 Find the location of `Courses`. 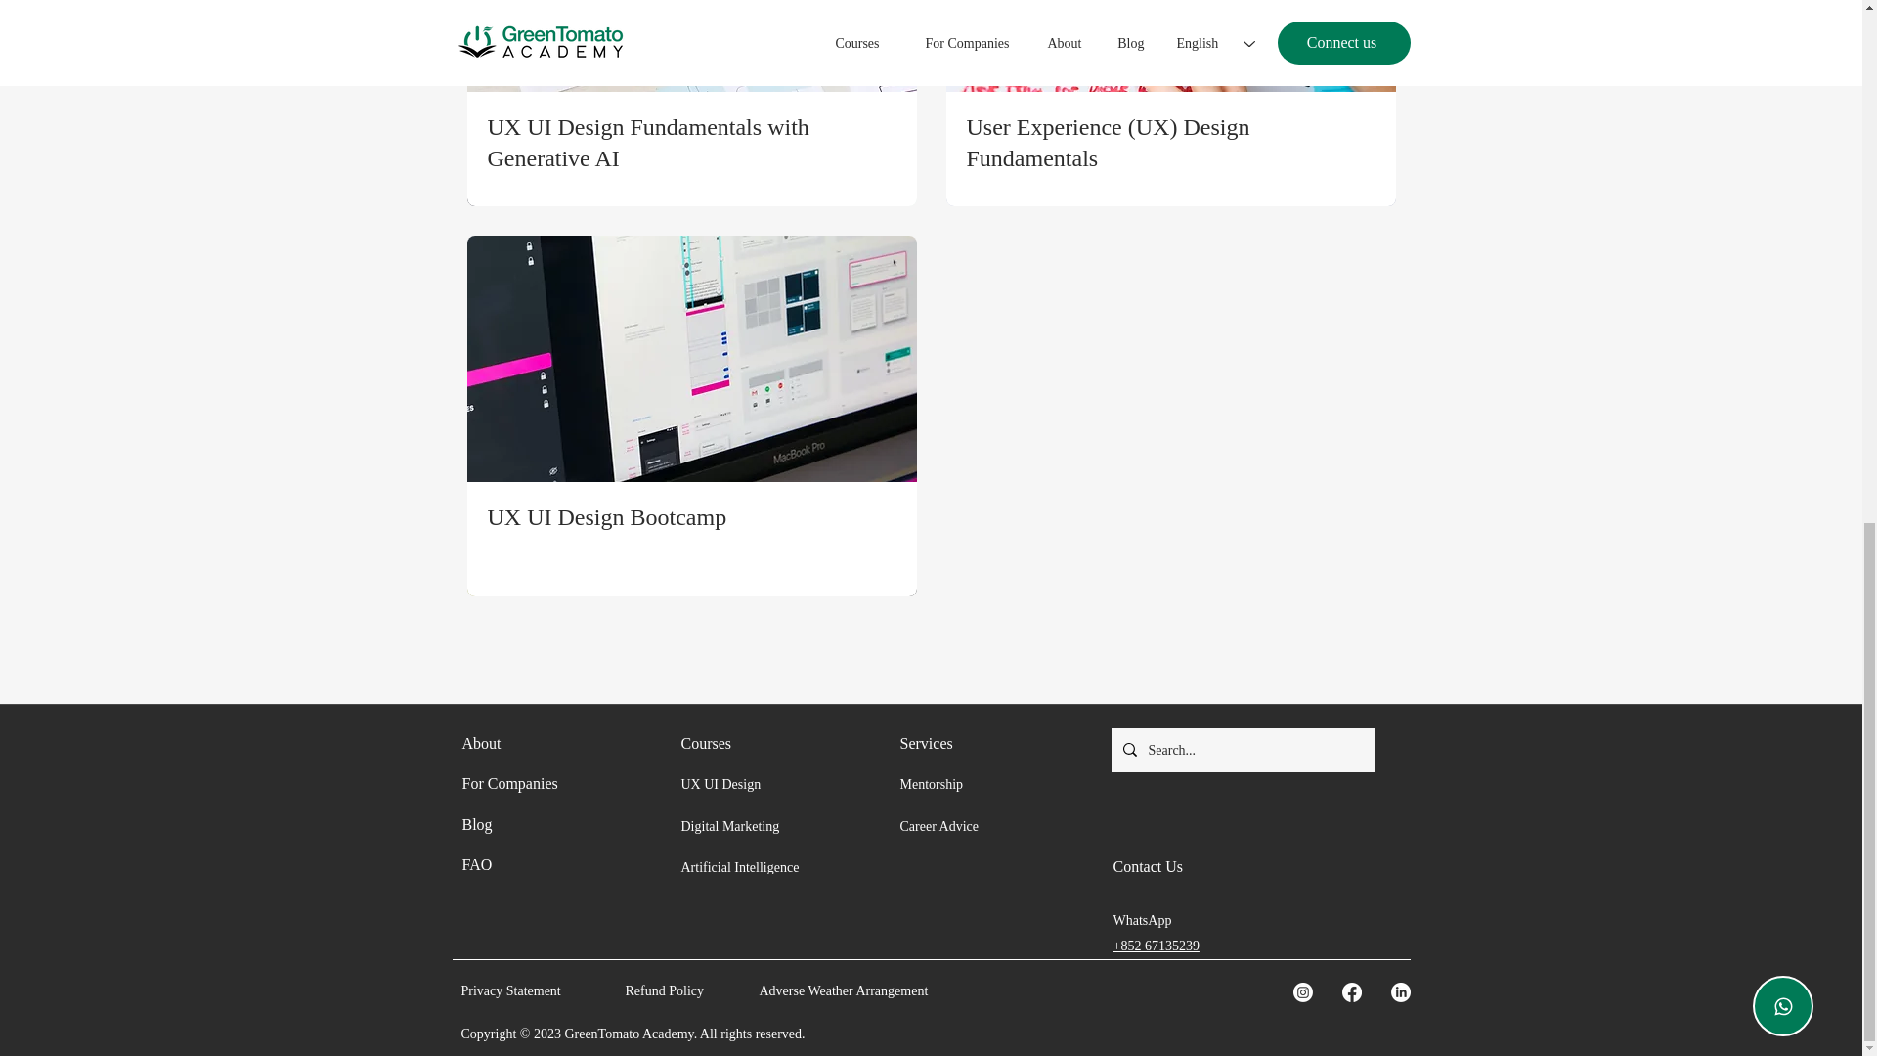

Courses is located at coordinates (706, 743).